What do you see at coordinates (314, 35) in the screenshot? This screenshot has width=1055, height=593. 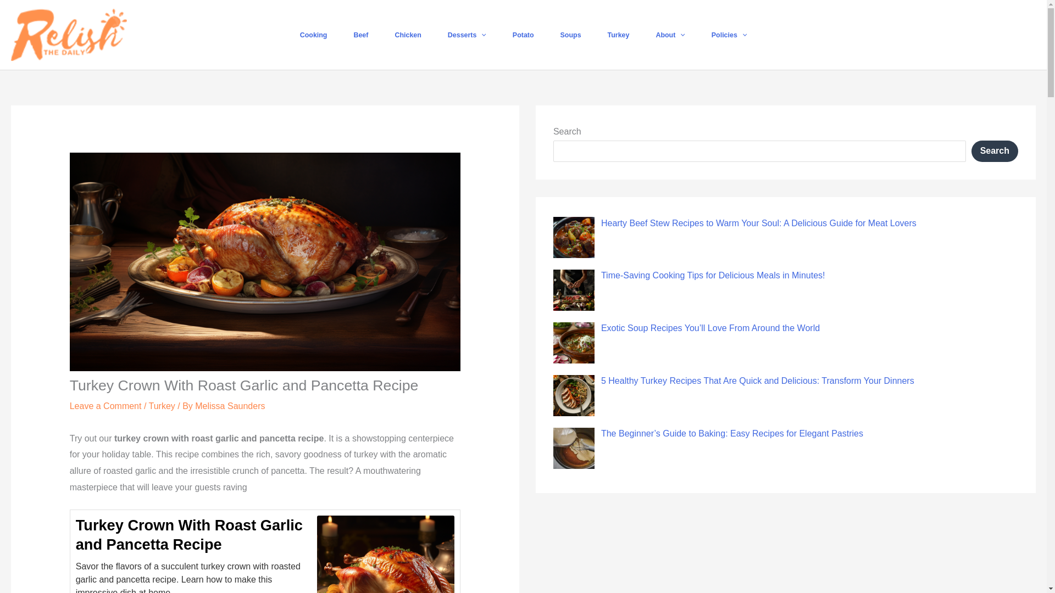 I see `Cooking` at bounding box center [314, 35].